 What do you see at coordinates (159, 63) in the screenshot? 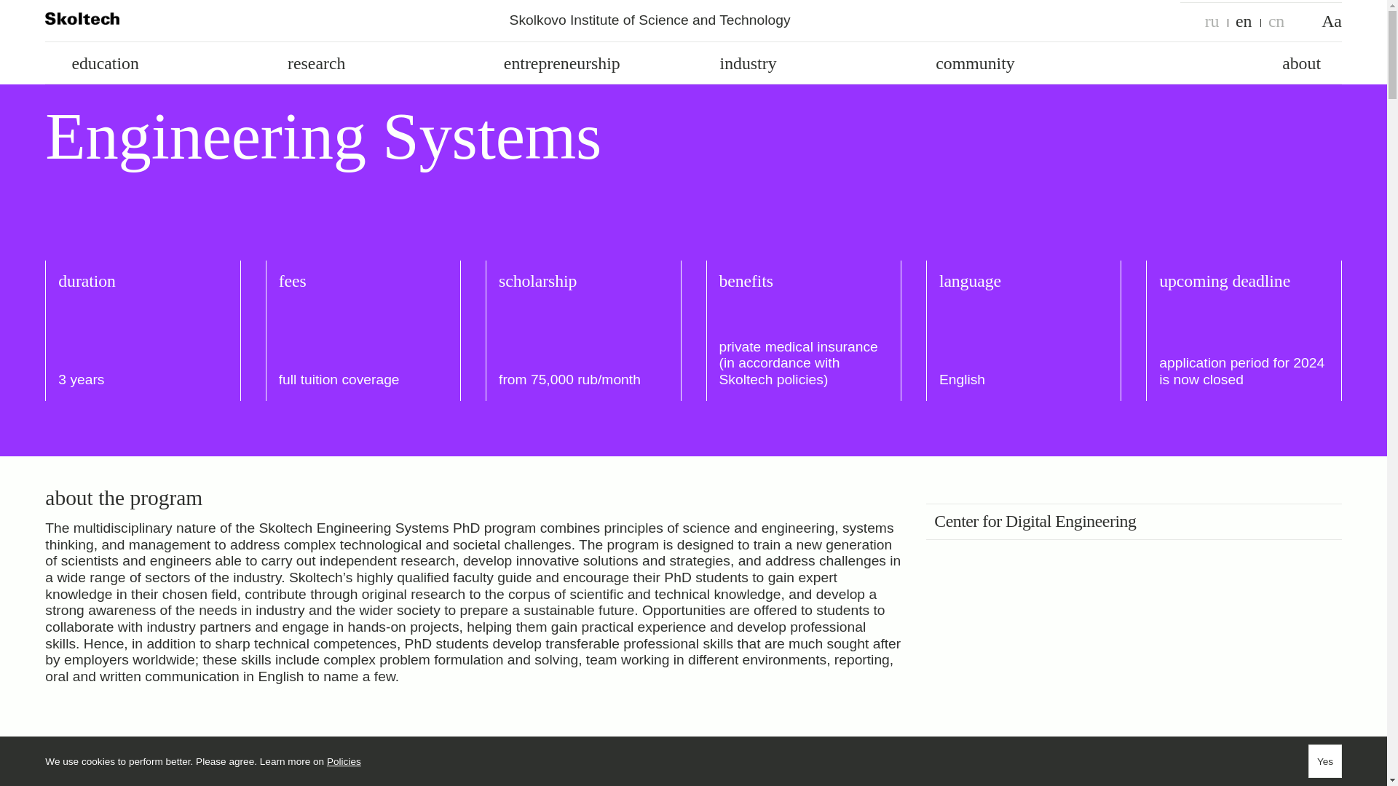
I see `education` at bounding box center [159, 63].